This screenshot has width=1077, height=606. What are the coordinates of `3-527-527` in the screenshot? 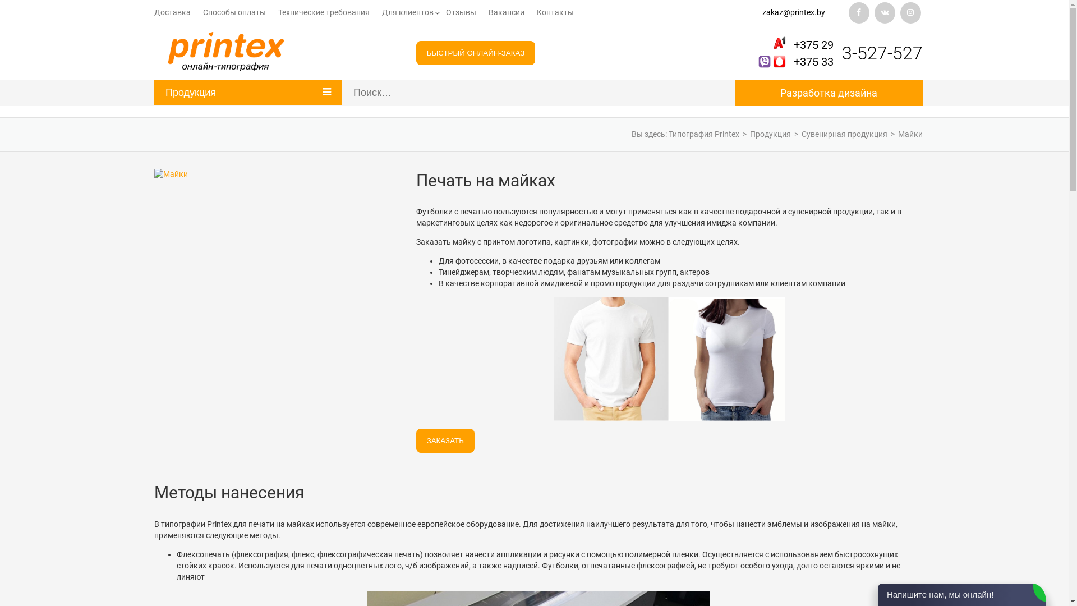 It's located at (882, 53).